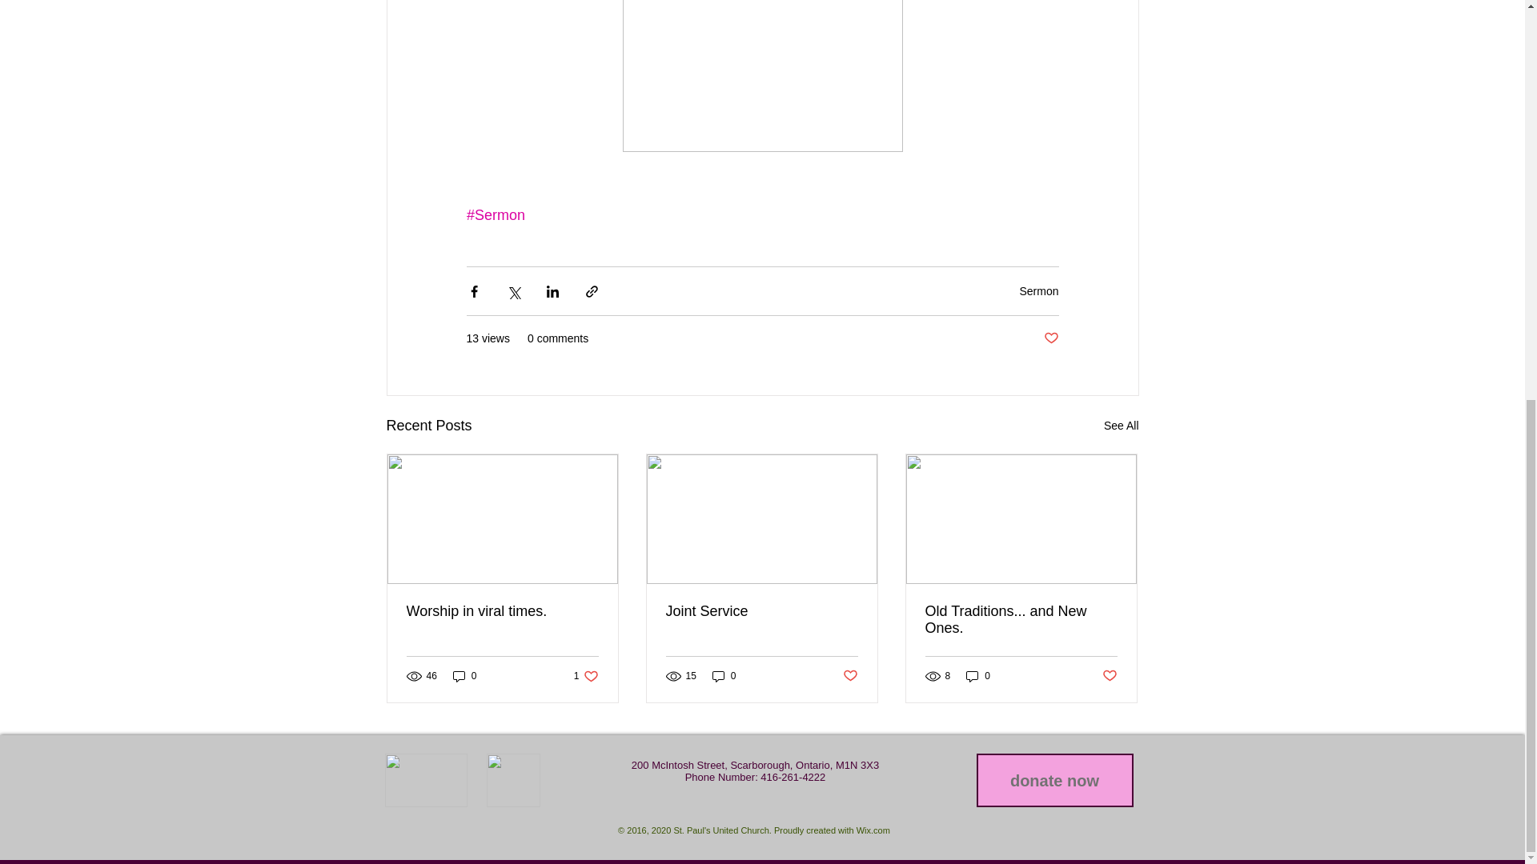 The height and width of the screenshot is (864, 1537). I want to click on Worship in viral times., so click(586, 676).